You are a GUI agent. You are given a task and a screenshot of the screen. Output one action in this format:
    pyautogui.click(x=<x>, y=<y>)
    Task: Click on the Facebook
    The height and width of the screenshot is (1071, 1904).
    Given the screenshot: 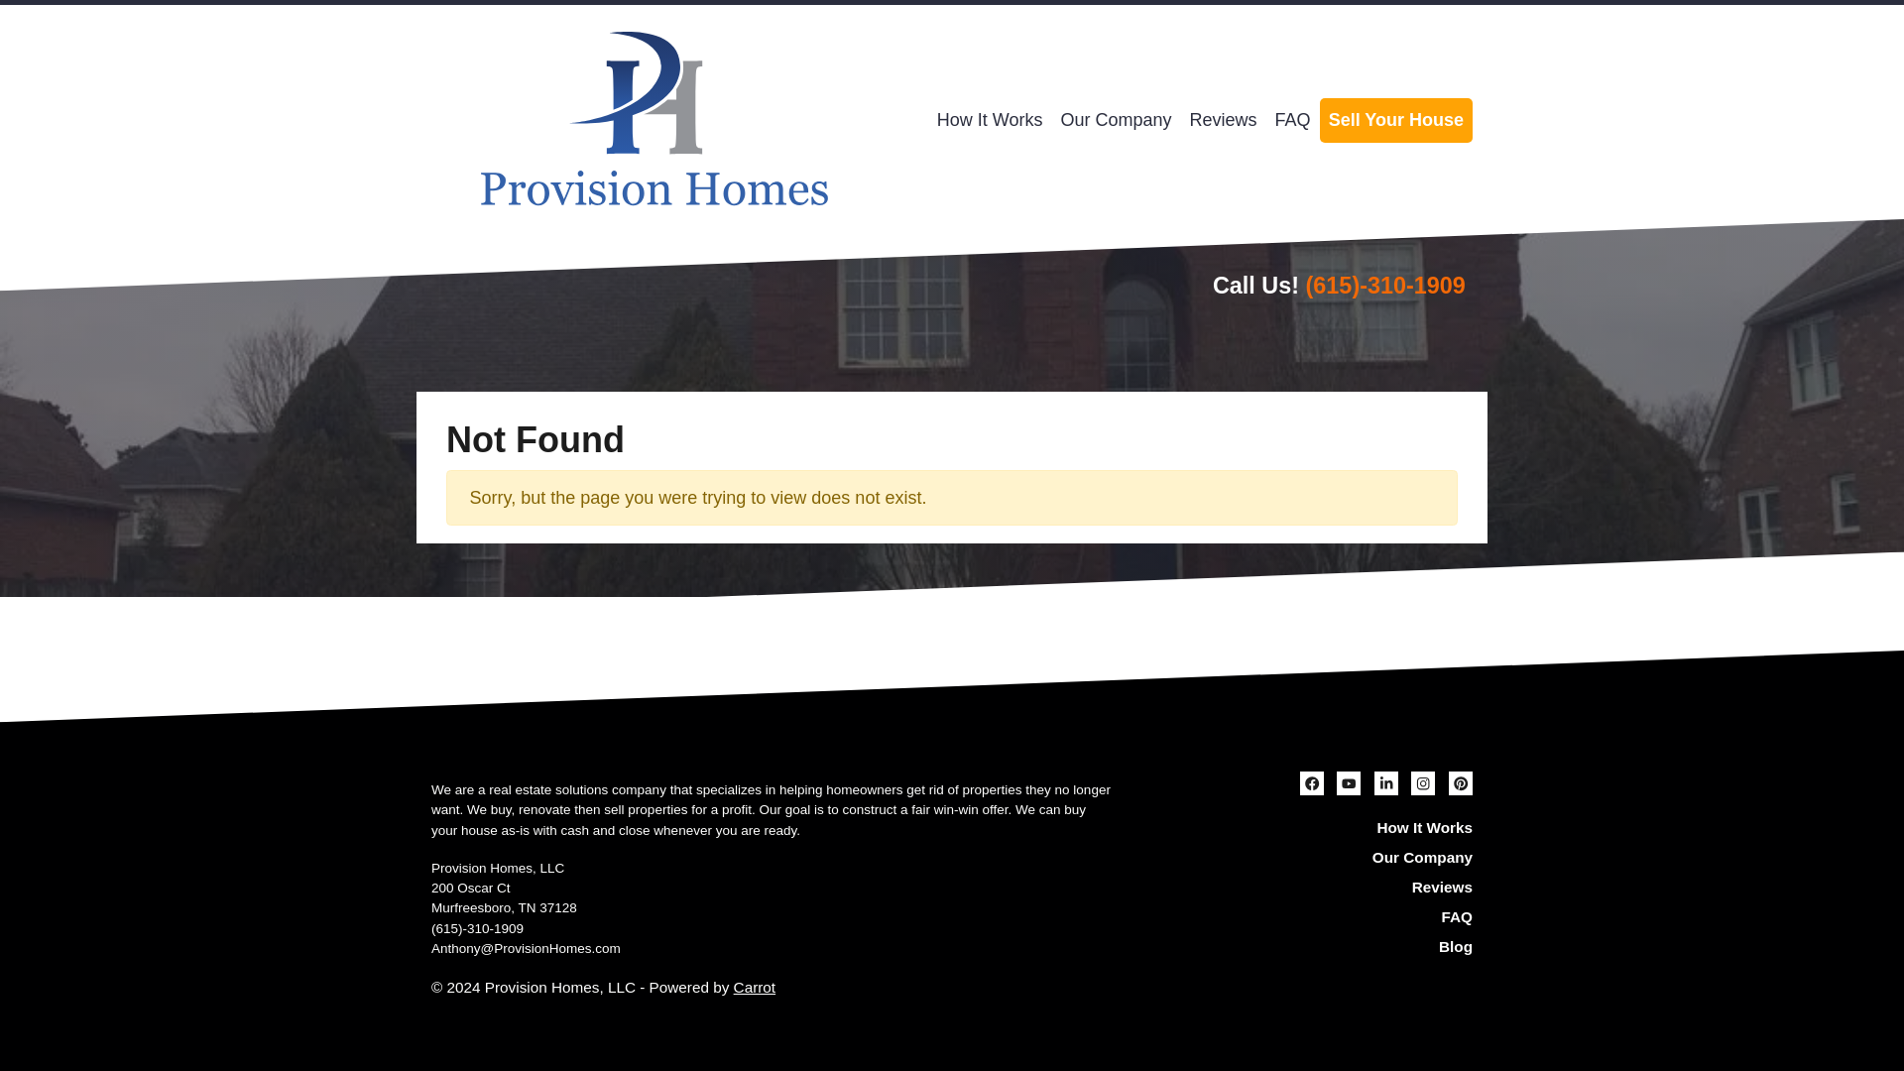 What is the action you would take?
    pyautogui.click(x=1311, y=783)
    